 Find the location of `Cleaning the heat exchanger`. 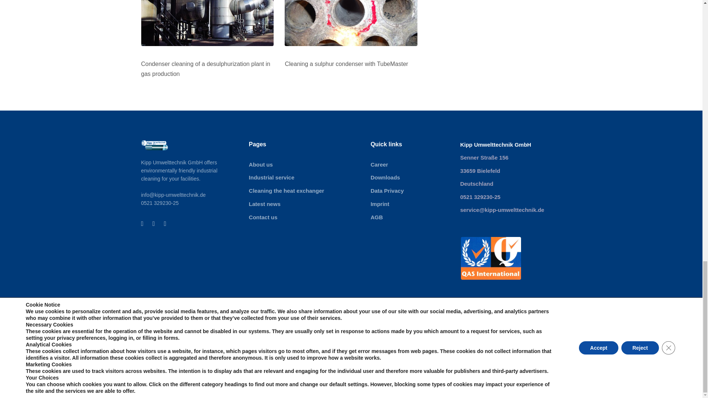

Cleaning the heat exchanger is located at coordinates (287, 191).